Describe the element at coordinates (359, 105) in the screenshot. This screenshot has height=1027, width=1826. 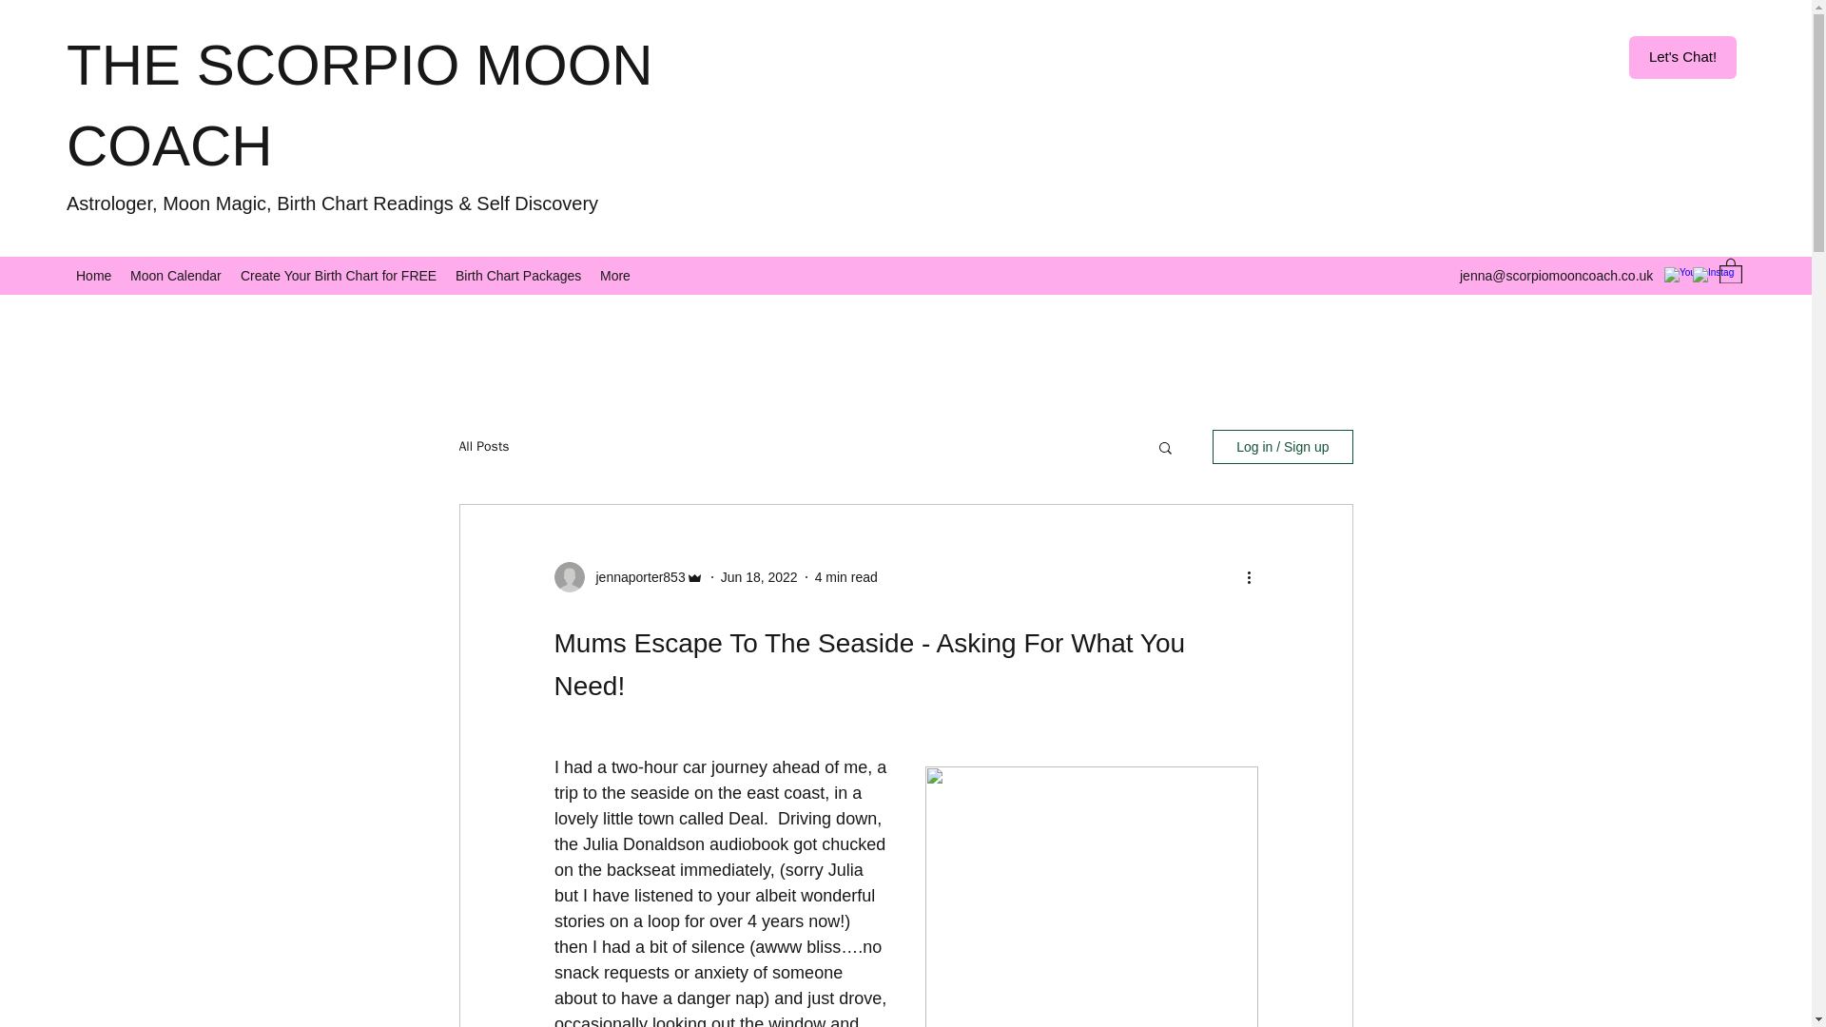
I see `THE SCORPIO MOON COACH` at that location.